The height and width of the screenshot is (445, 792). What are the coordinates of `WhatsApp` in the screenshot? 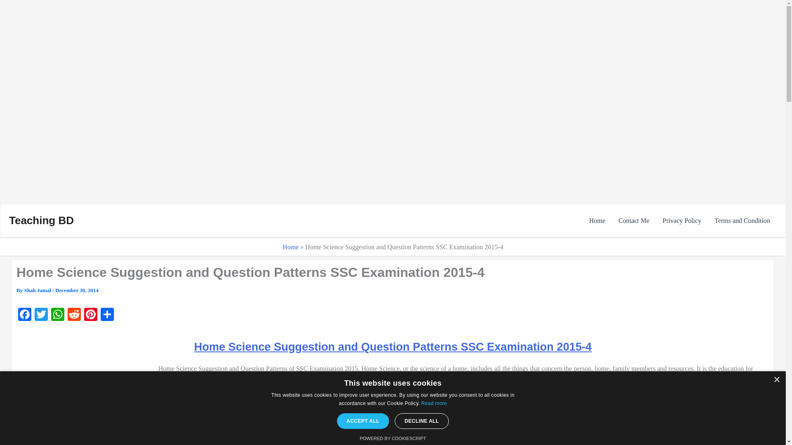 It's located at (57, 316).